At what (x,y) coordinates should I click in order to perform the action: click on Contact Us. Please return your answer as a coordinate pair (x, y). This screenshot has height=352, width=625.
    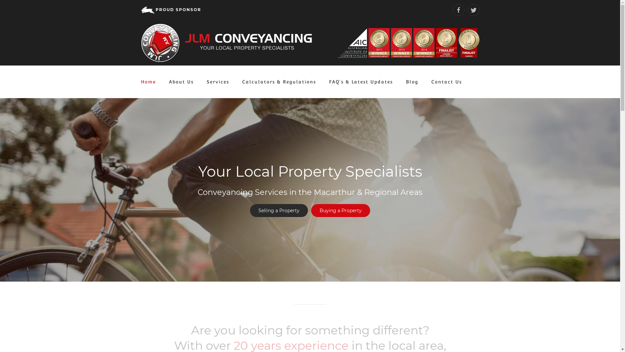
    Looking at the image, I should click on (446, 82).